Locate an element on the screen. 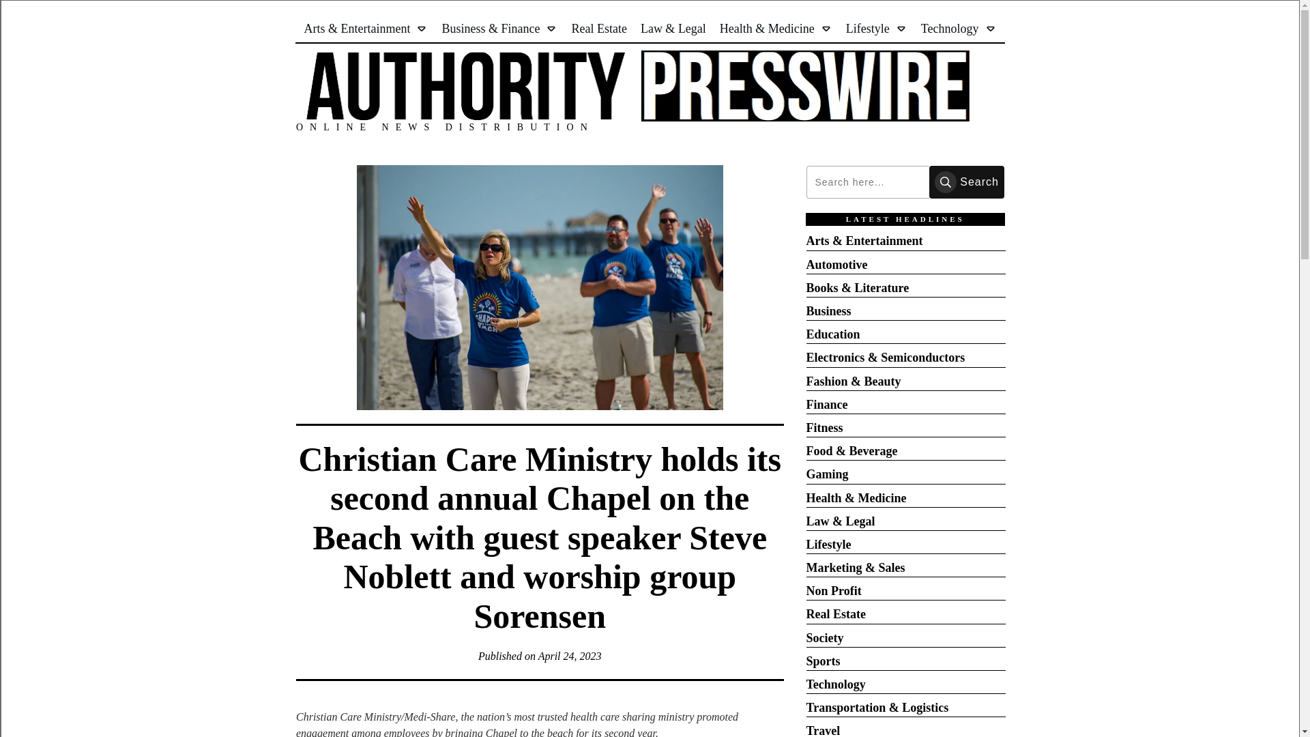  Technology is located at coordinates (959, 29).